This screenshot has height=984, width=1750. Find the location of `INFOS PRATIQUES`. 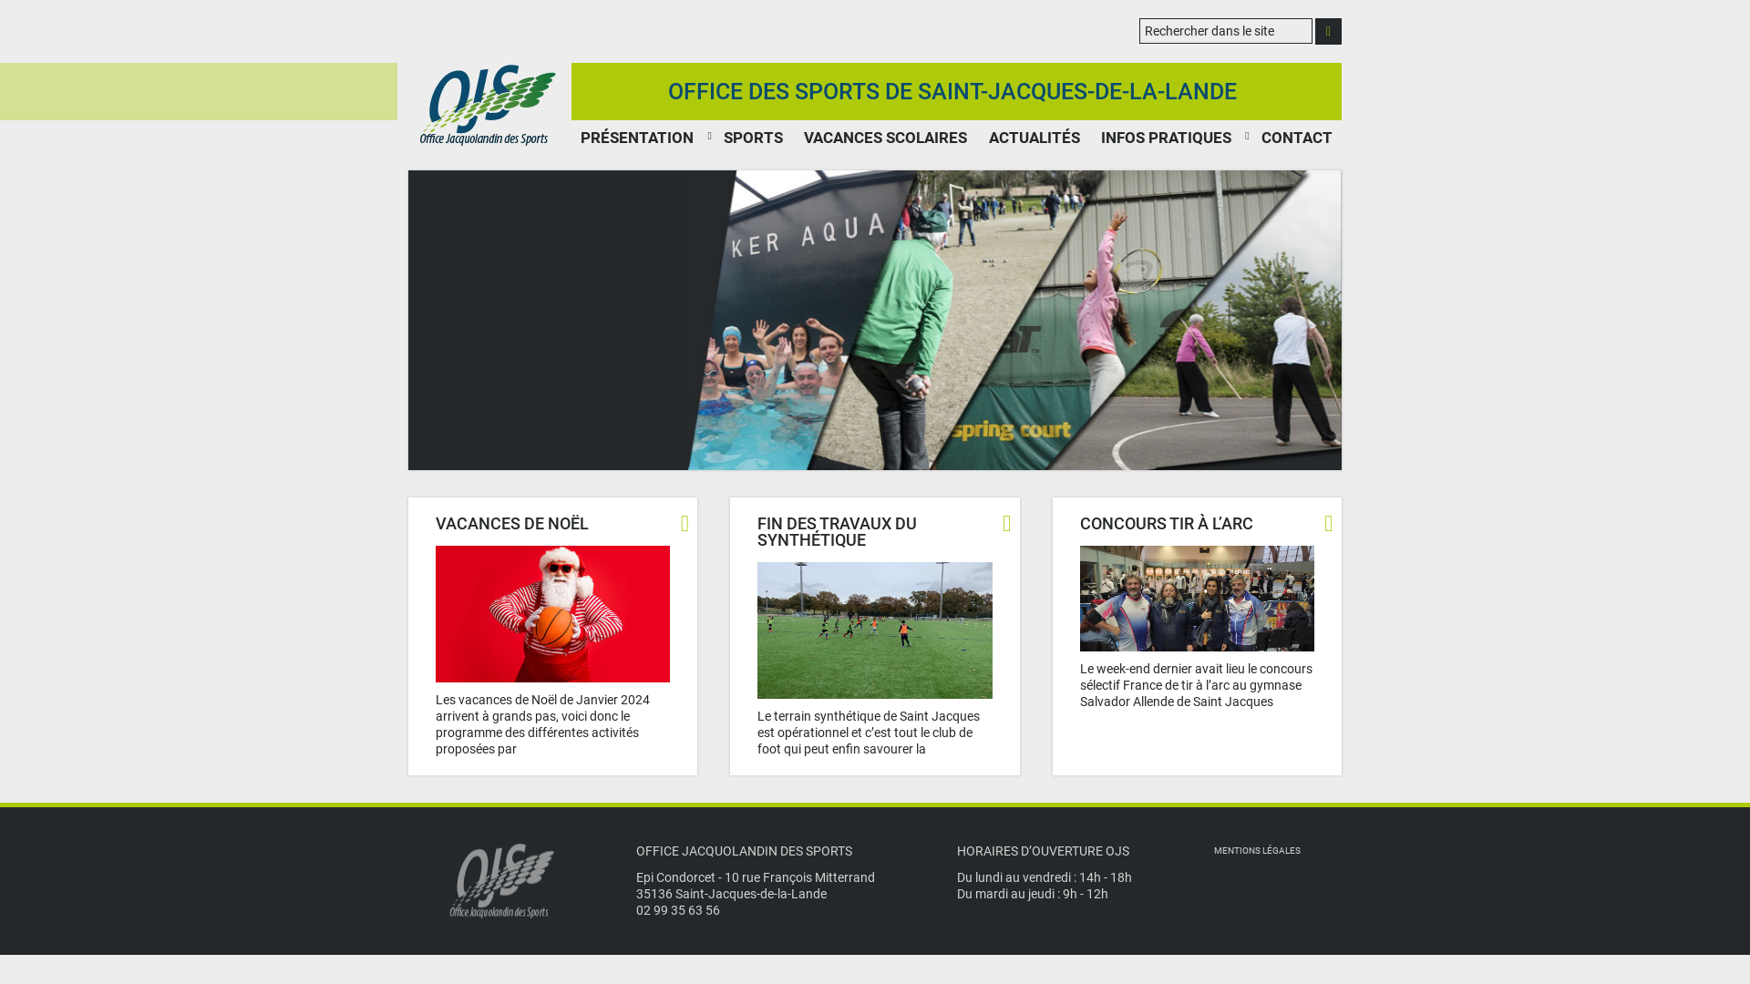

INFOS PRATIQUES is located at coordinates (1167, 138).